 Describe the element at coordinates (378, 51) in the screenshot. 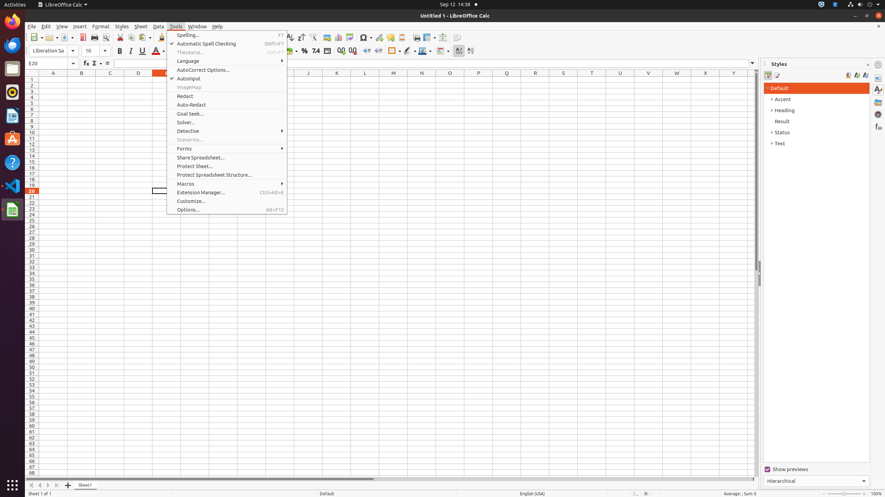

I see `Decrease` at that location.